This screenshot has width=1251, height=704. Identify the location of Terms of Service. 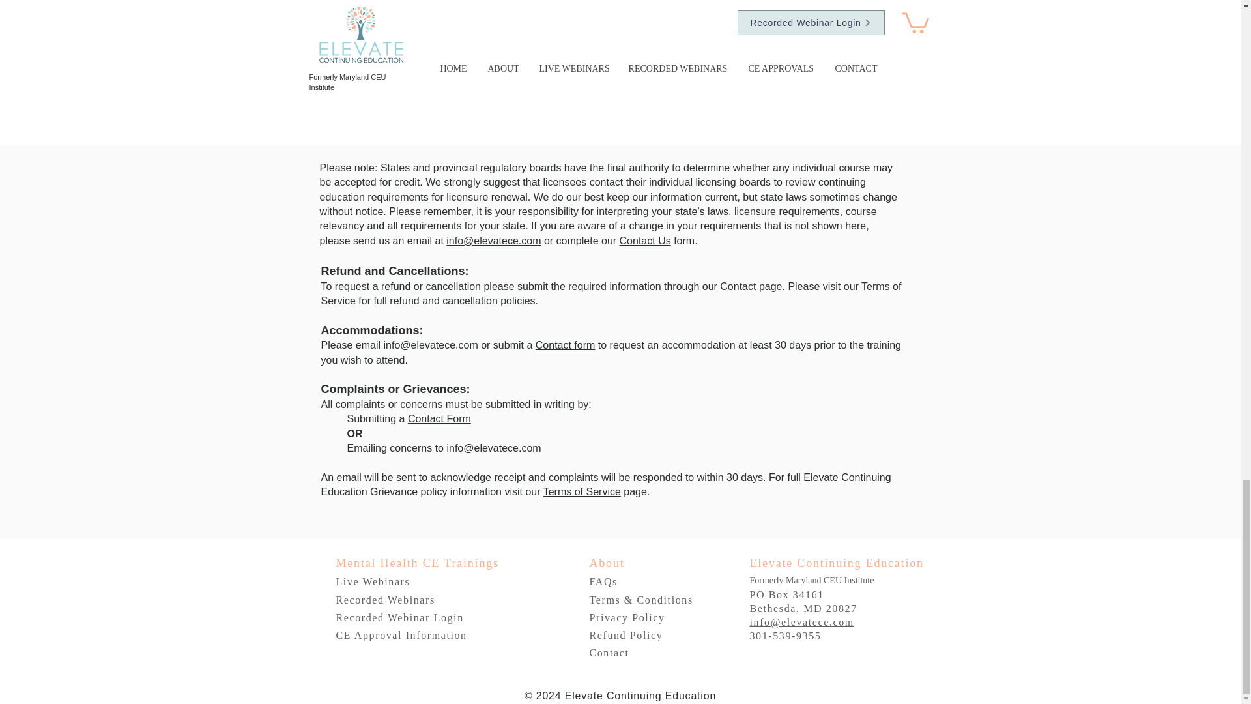
(581, 491).